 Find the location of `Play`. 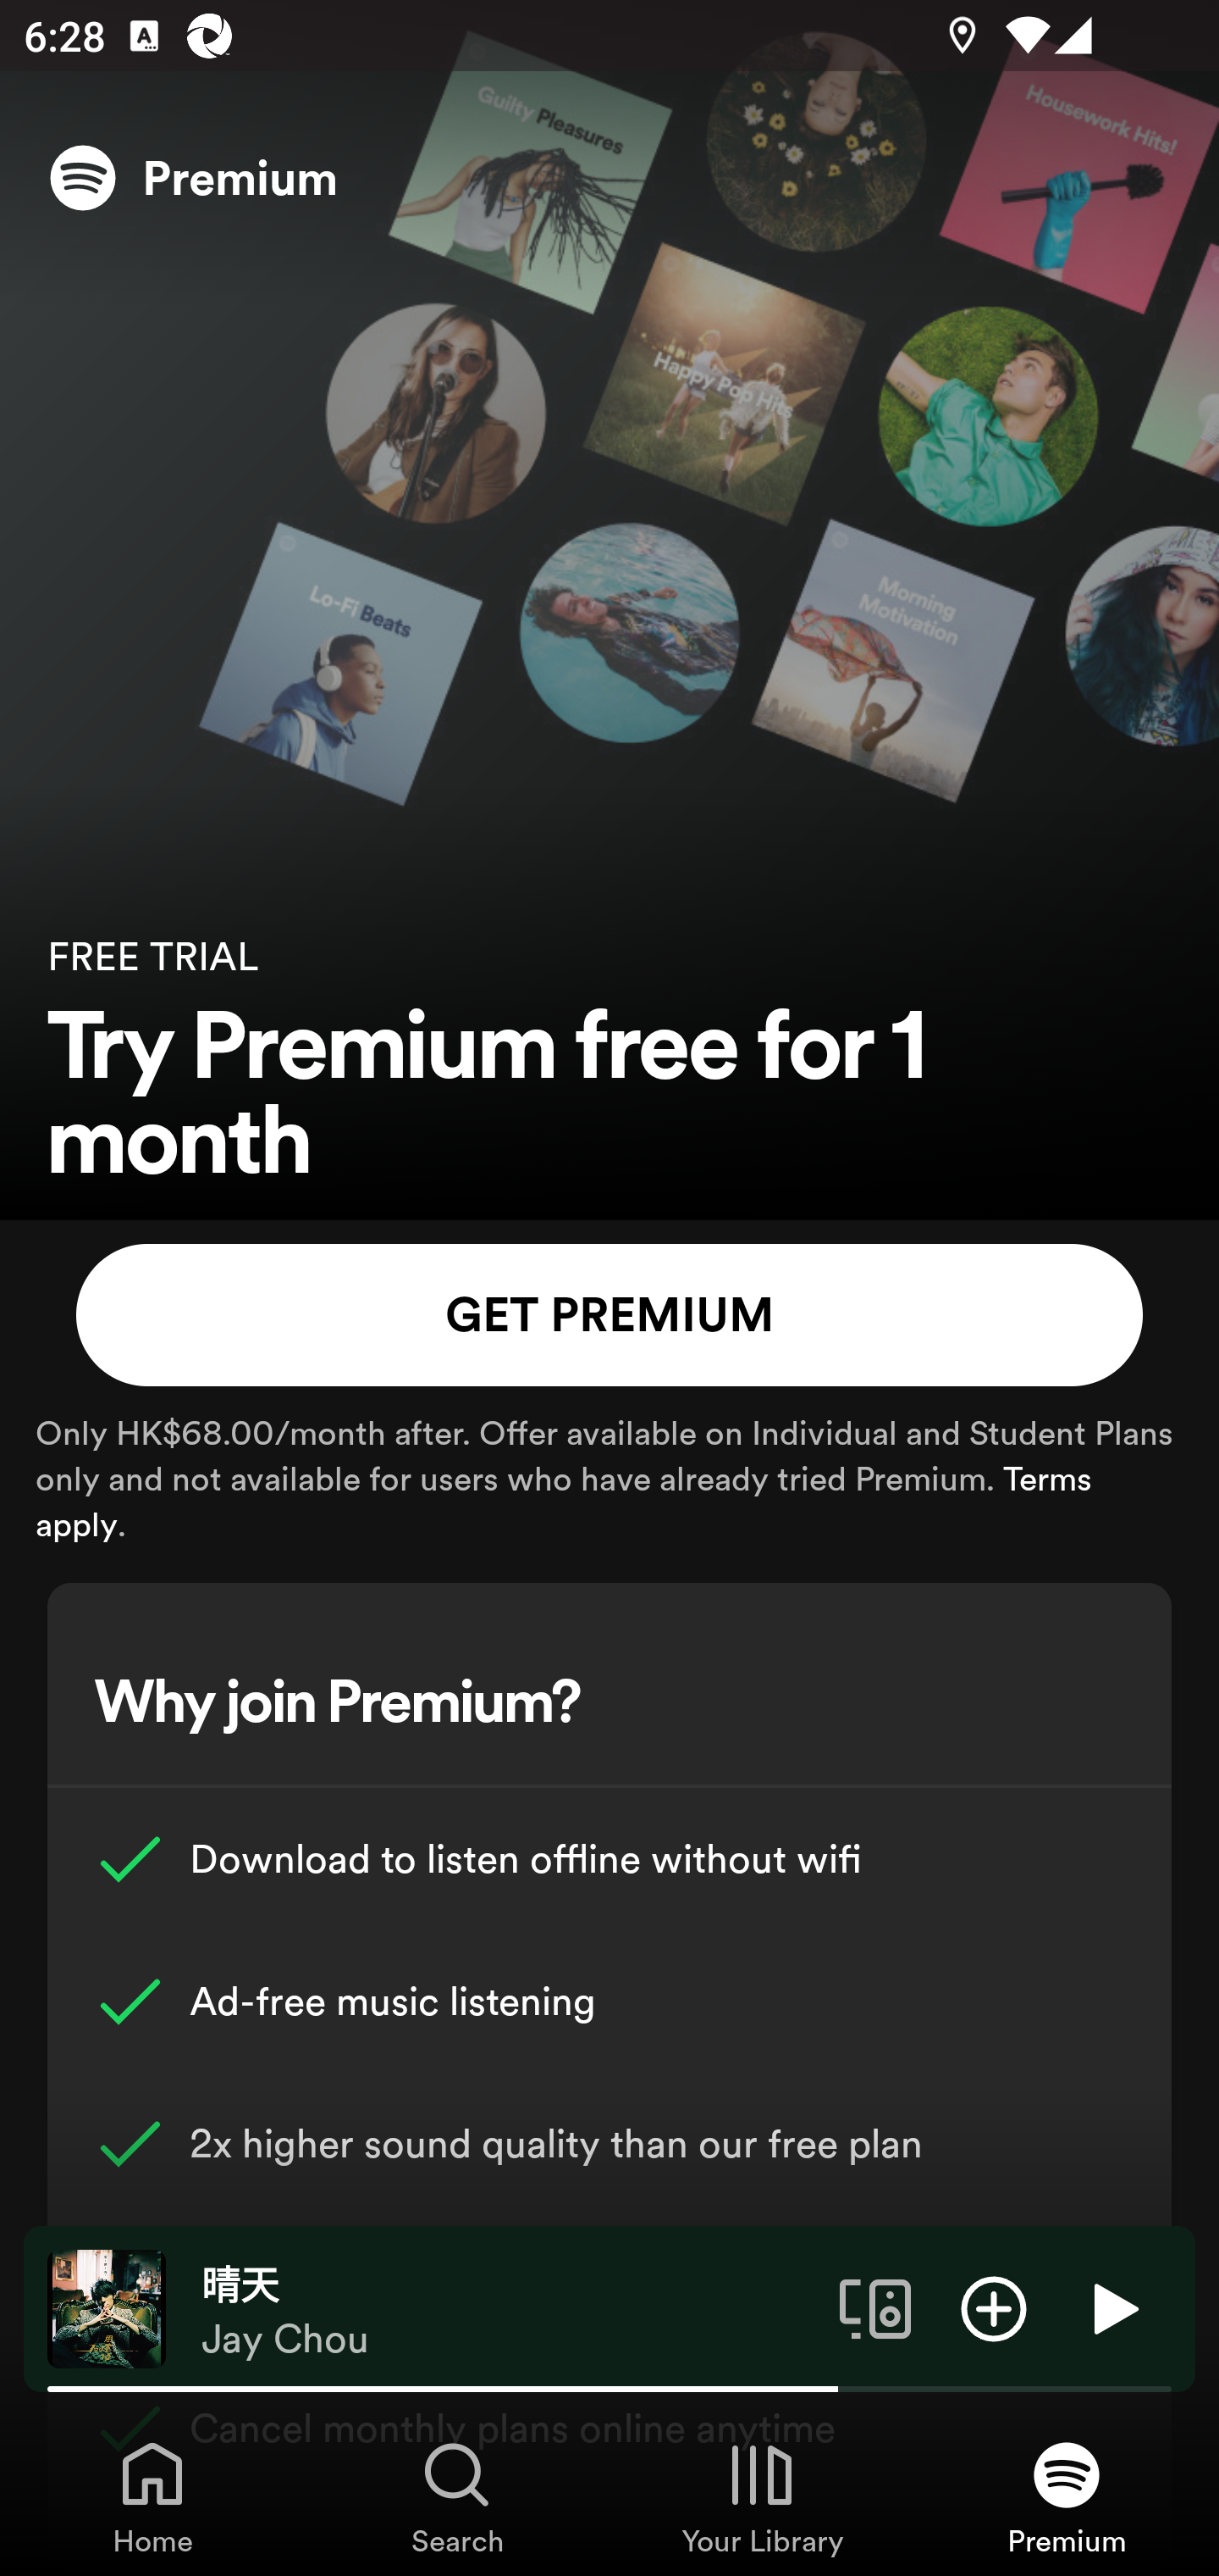

Play is located at coordinates (1112, 2307).